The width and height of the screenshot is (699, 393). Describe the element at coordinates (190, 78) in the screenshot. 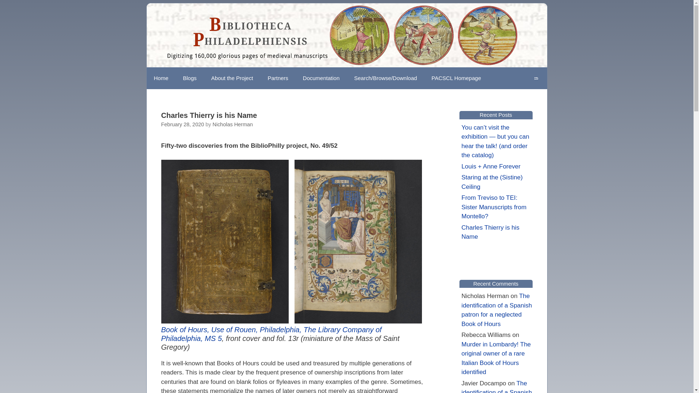

I see `Blogs` at that location.